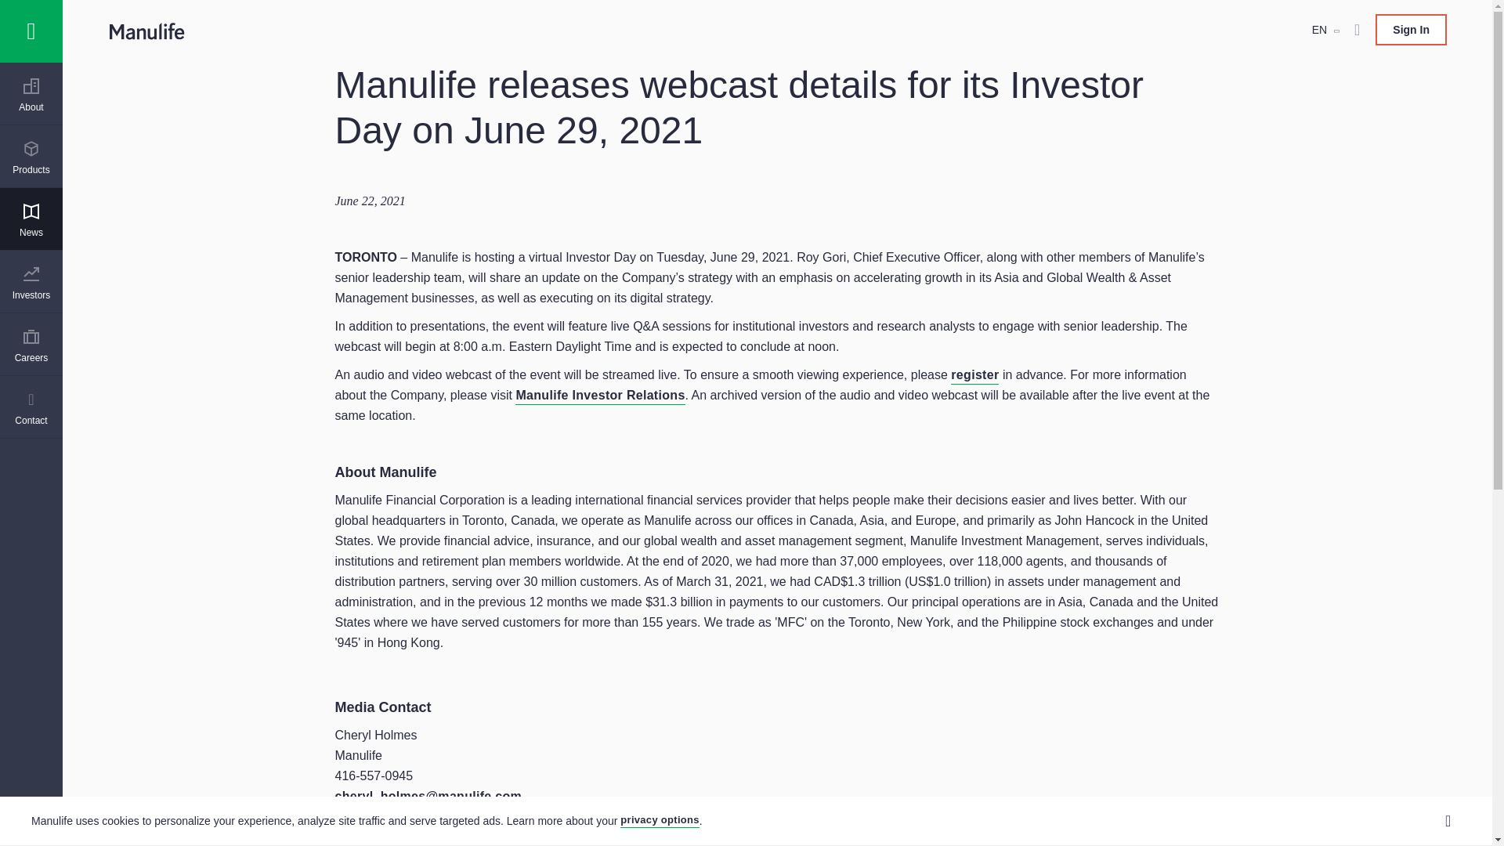  What do you see at coordinates (31, 96) in the screenshot?
I see `About` at bounding box center [31, 96].